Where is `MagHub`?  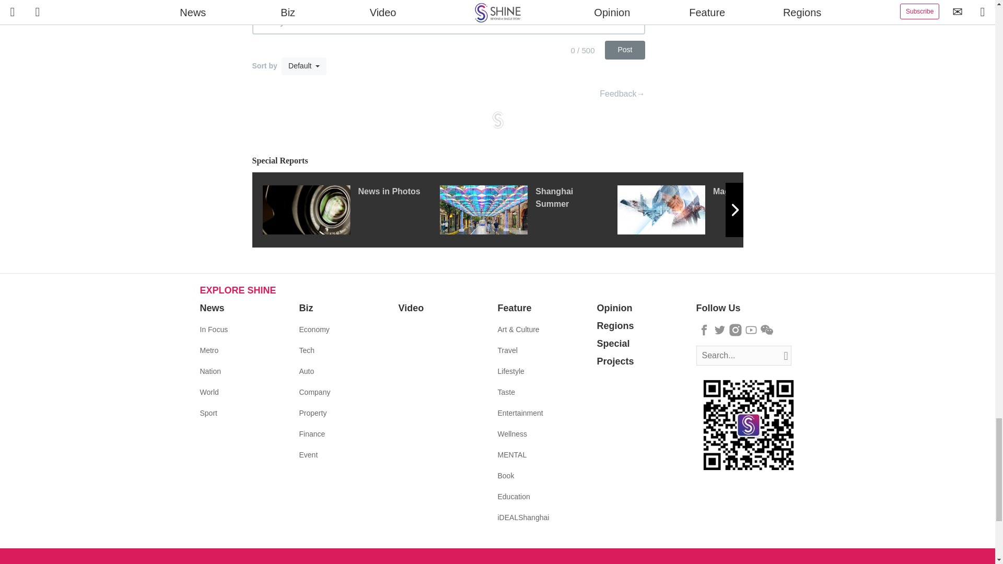 MagHub is located at coordinates (706, 210).